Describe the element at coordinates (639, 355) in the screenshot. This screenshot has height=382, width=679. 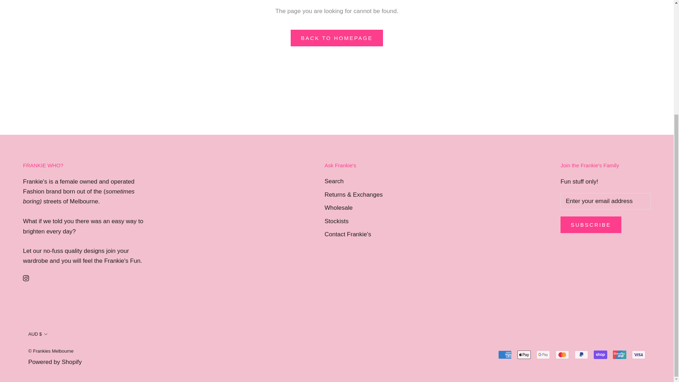
I see `Visa` at that location.